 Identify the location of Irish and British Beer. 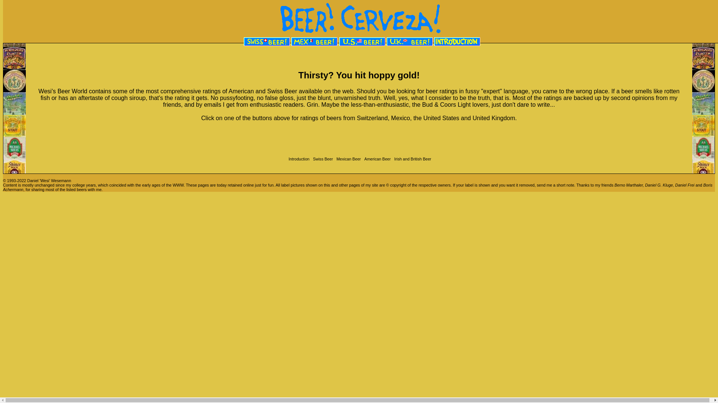
(412, 159).